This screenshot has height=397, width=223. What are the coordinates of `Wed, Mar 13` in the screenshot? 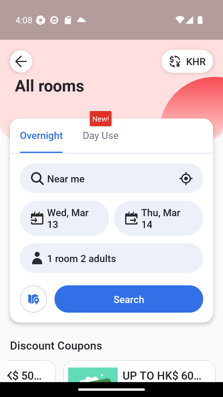 It's located at (64, 218).